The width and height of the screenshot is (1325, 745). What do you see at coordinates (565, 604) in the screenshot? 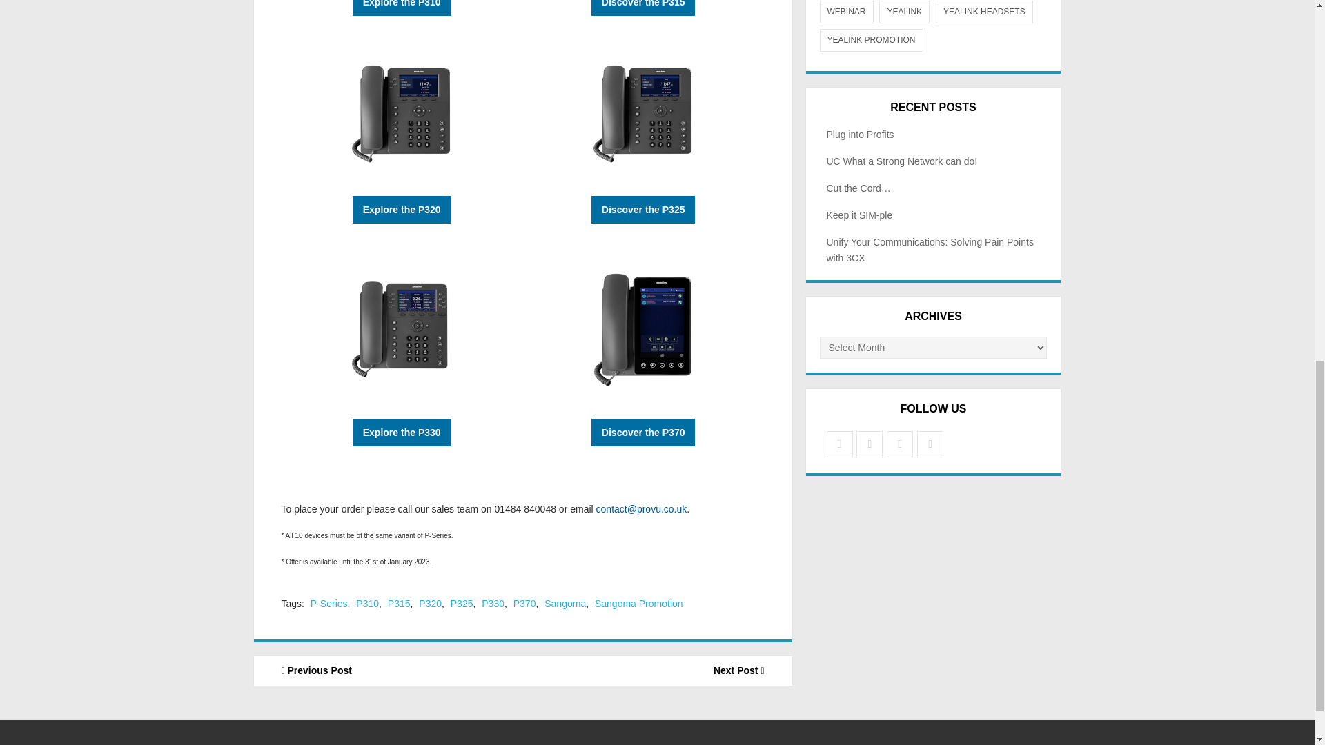
I see `Sangoma` at bounding box center [565, 604].